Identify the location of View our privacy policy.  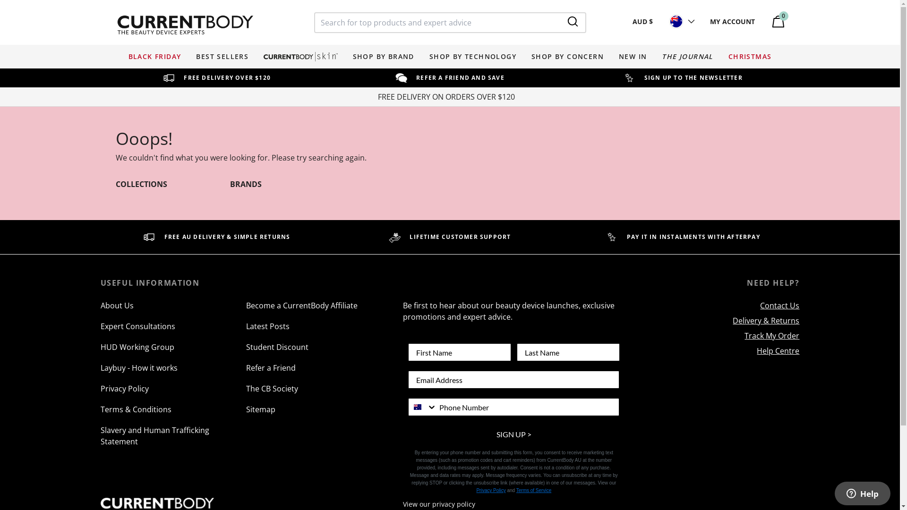
(439, 504).